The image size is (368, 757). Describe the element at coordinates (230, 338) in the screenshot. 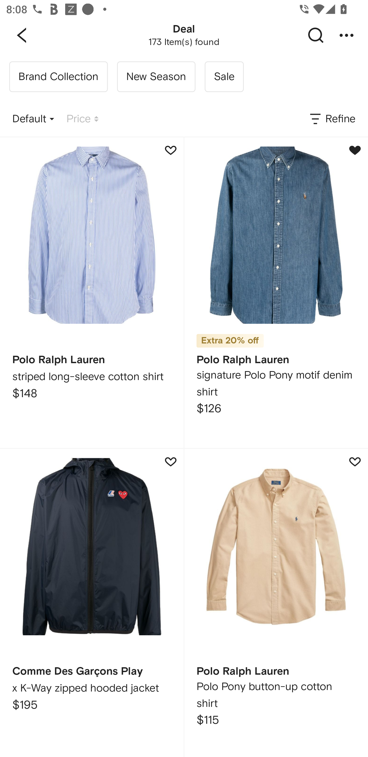

I see `Extra 20% off` at that location.